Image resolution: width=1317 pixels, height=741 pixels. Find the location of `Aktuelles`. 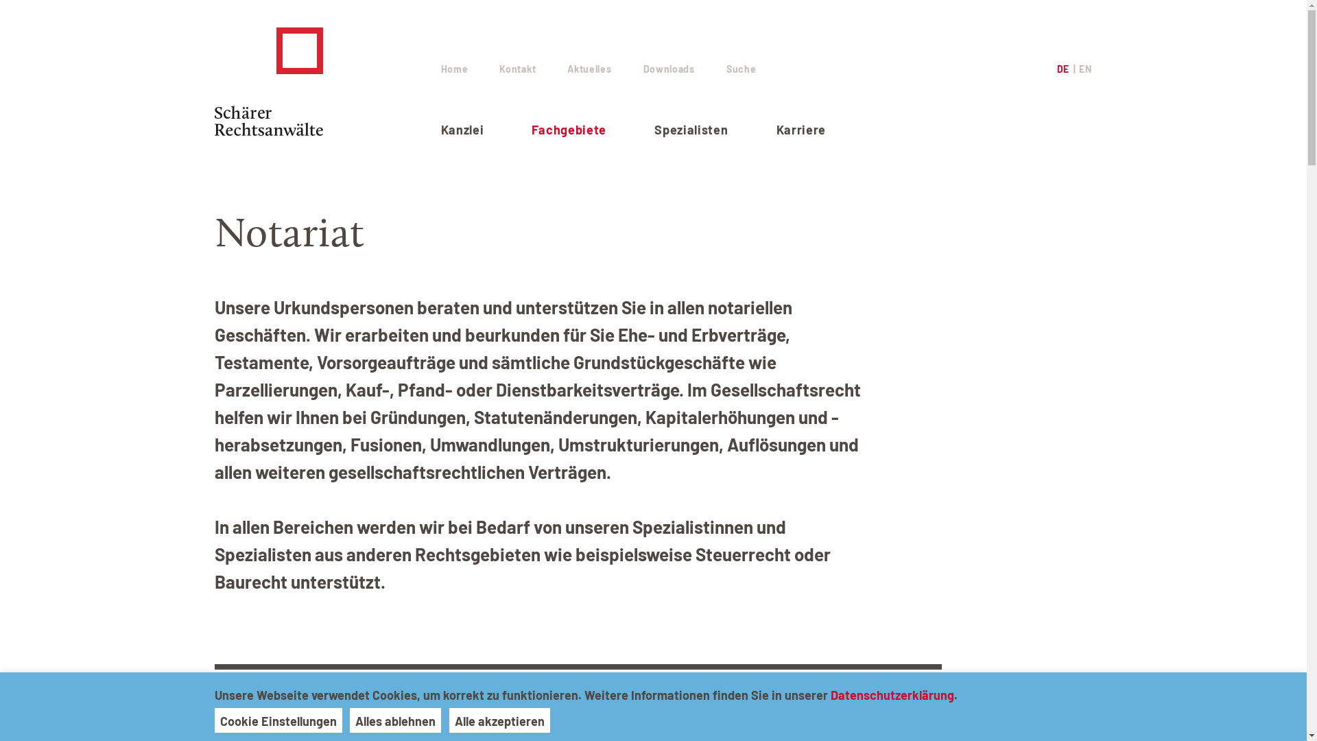

Aktuelles is located at coordinates (589, 69).